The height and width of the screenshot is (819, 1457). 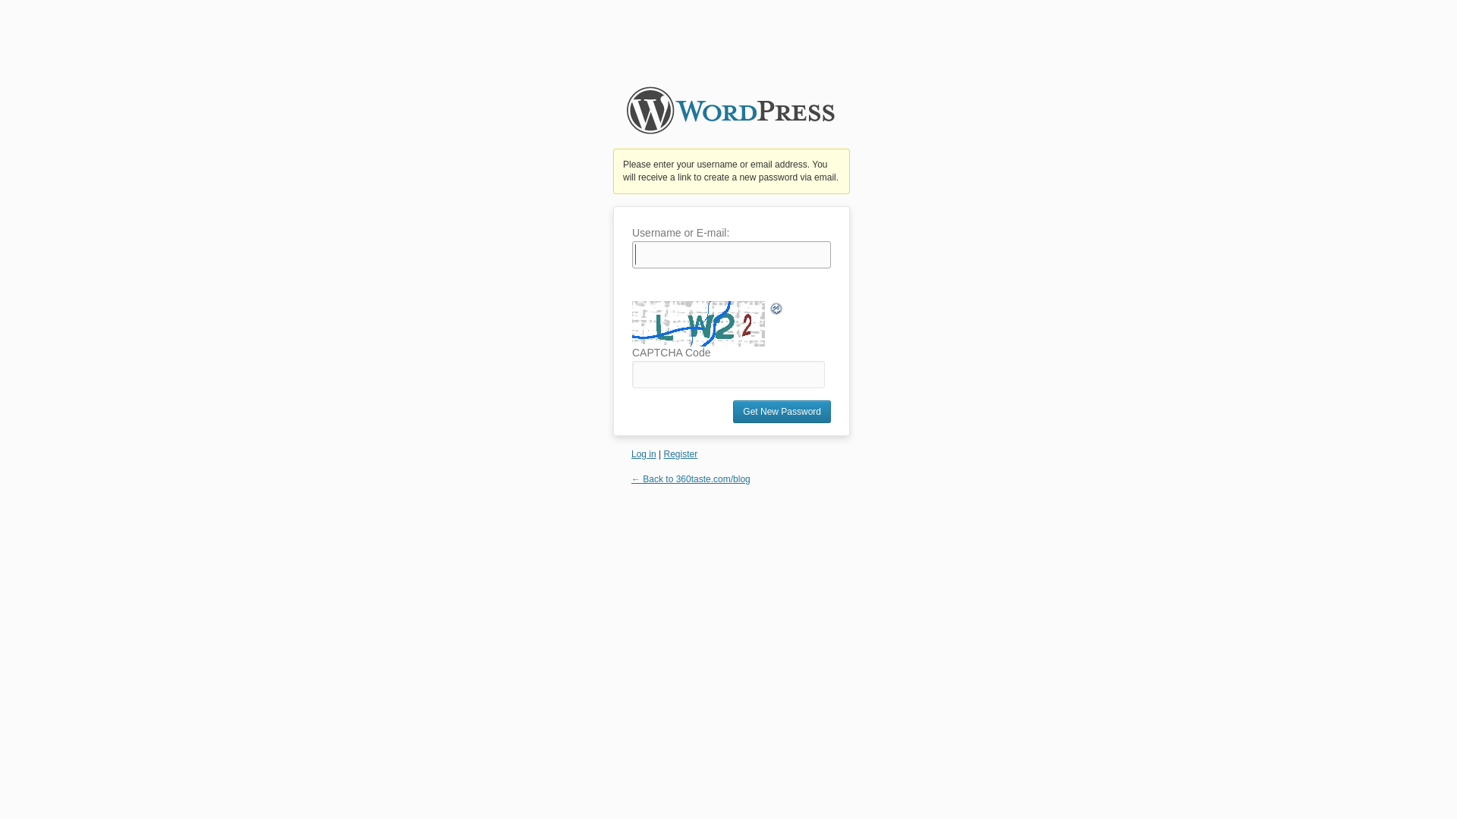 I want to click on Get New Password, so click(x=782, y=412).